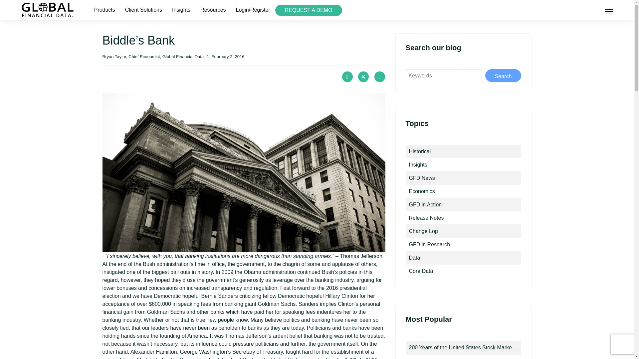 Image resolution: width=639 pixels, height=359 pixels. Describe the element at coordinates (181, 10) in the screenshot. I see `Insights` at that location.